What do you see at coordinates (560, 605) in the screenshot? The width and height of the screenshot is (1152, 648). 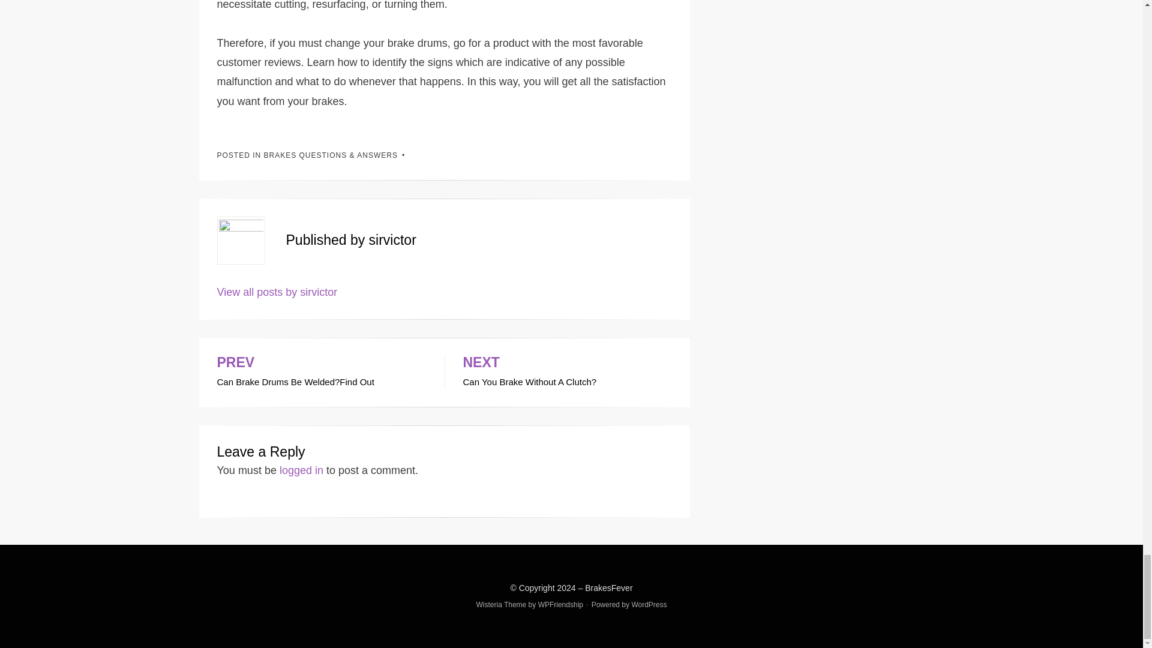 I see `View all posts by sirvictor` at bounding box center [560, 605].